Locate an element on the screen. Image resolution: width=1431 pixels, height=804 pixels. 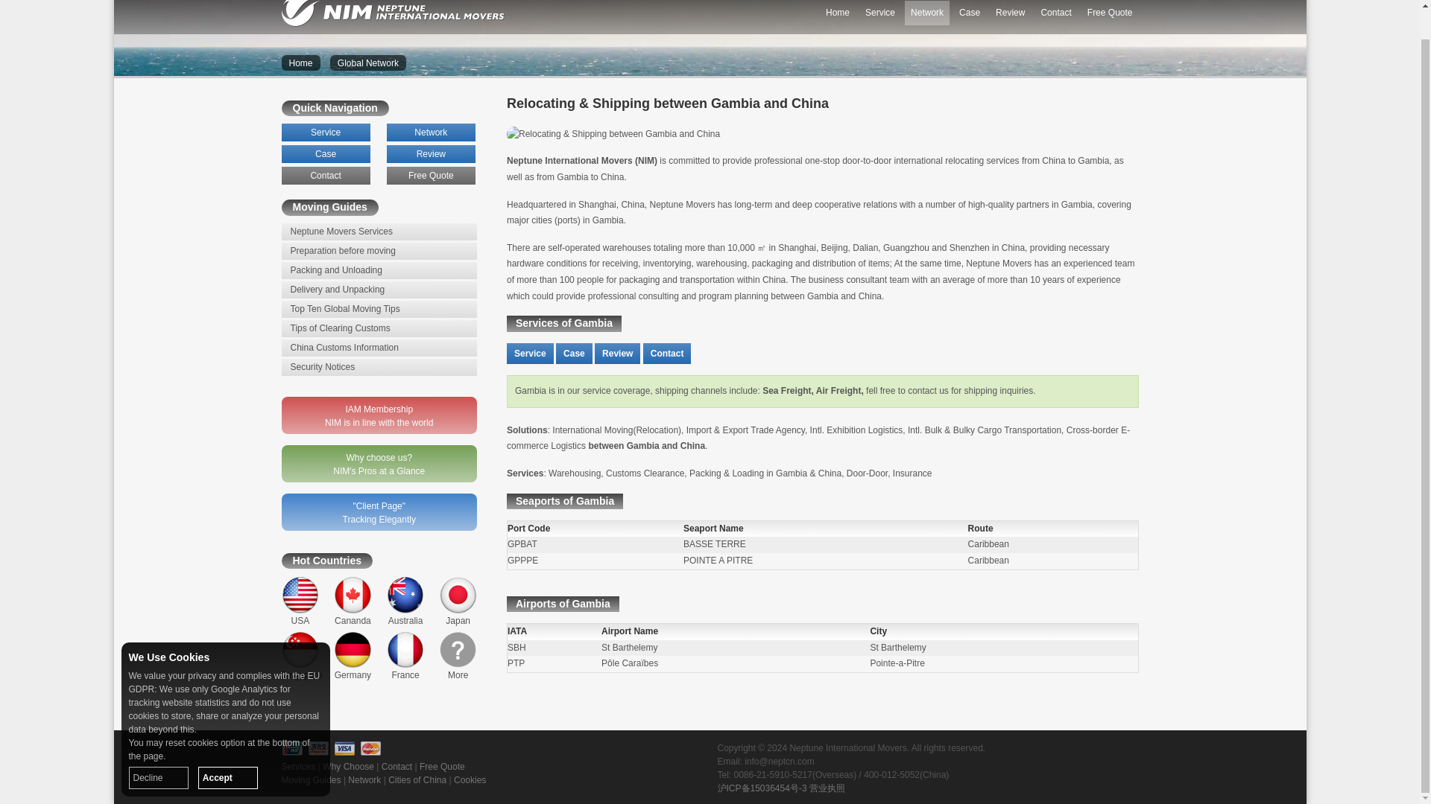
Case is located at coordinates (574, 354).